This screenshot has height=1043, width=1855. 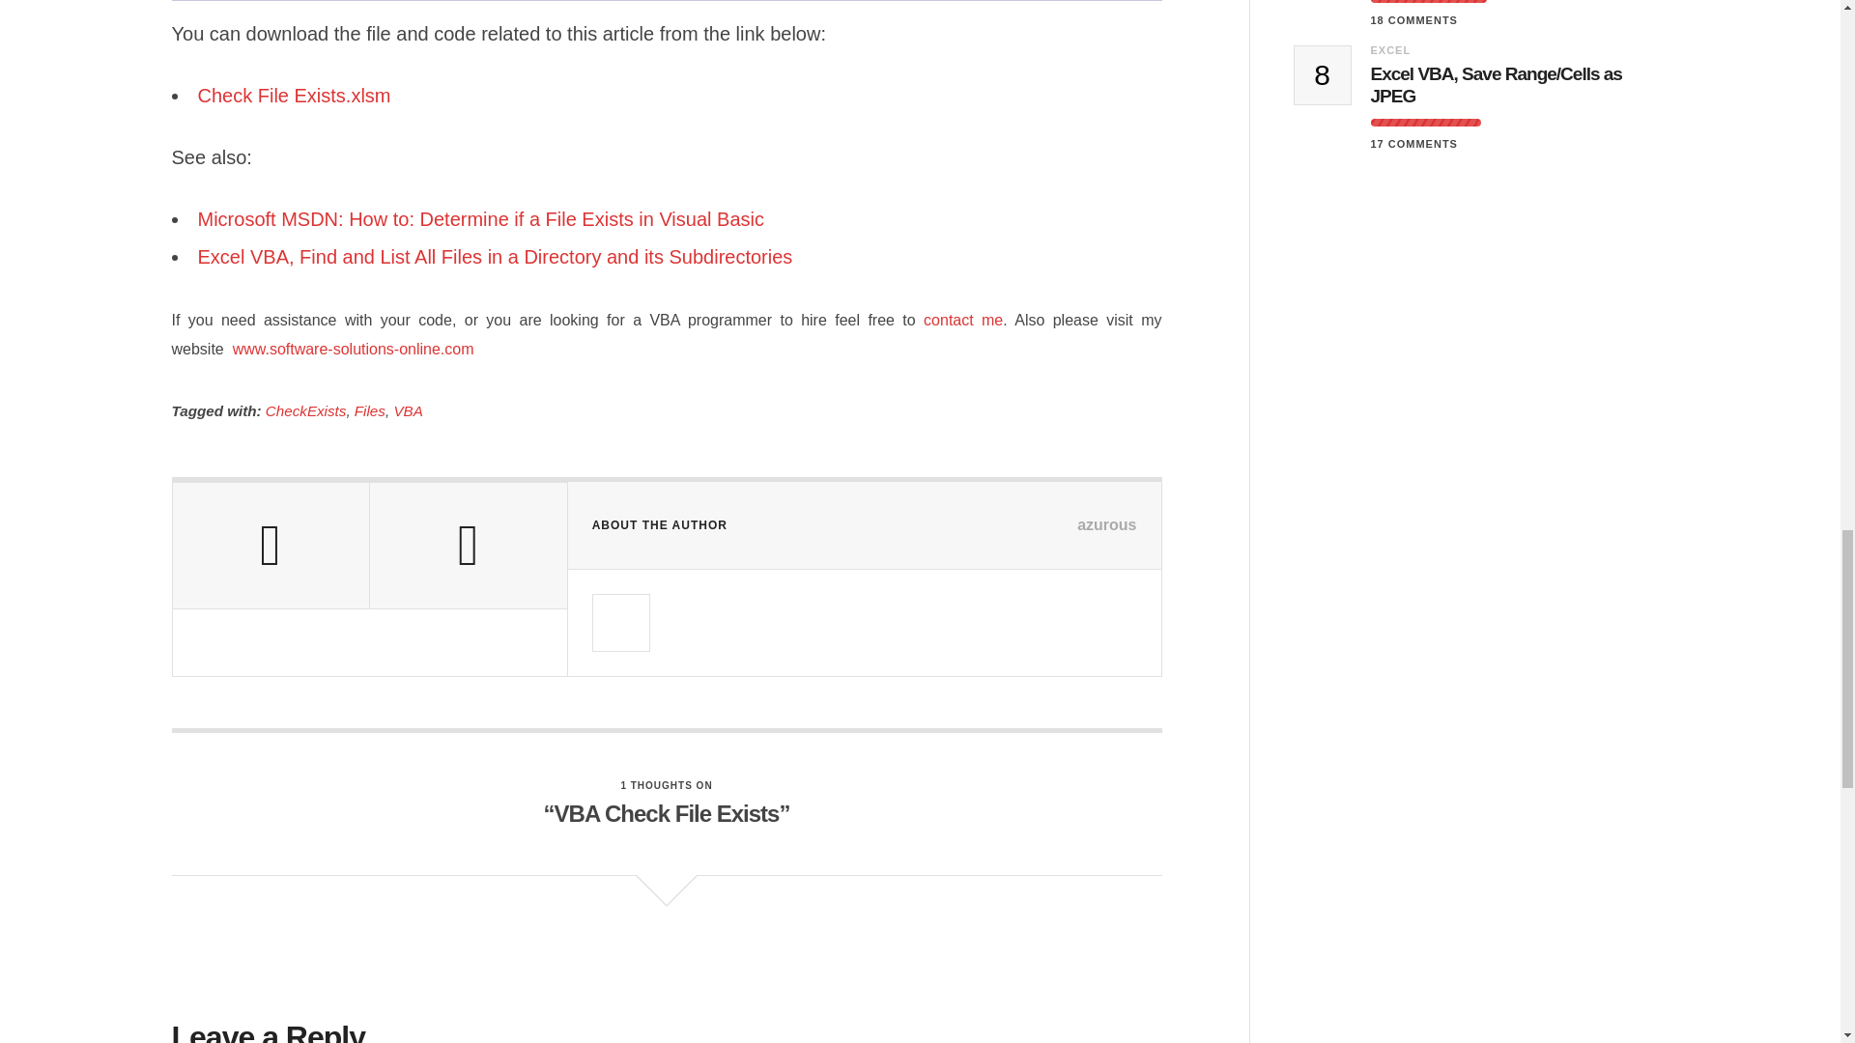 What do you see at coordinates (408, 410) in the screenshot?
I see `VBA` at bounding box center [408, 410].